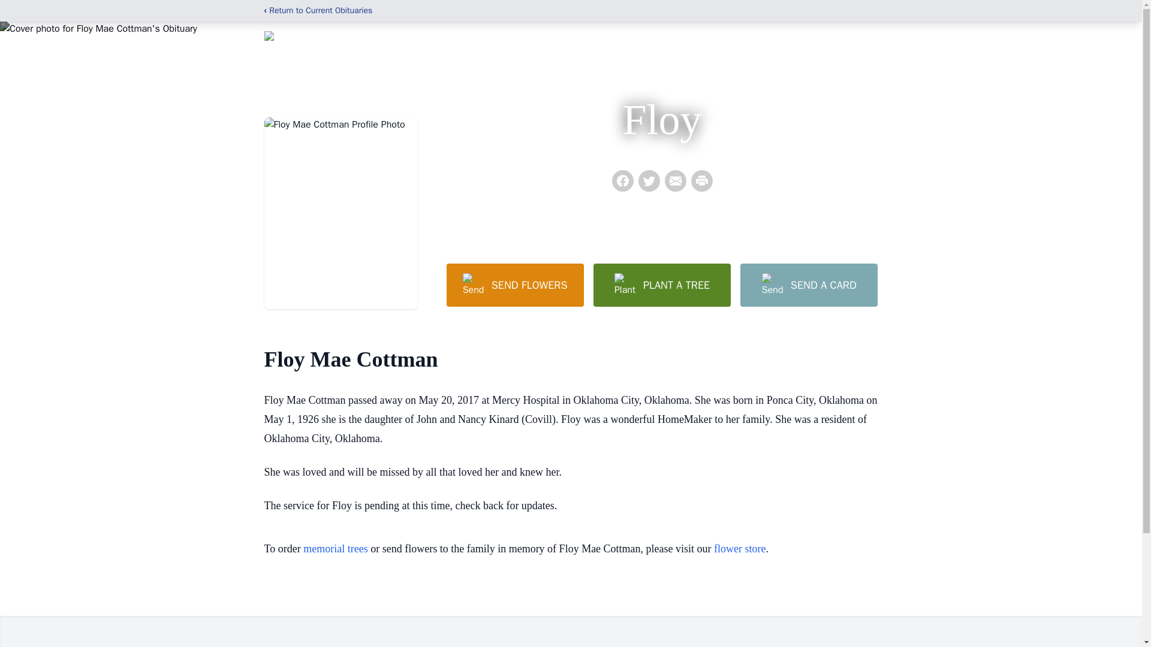  I want to click on PLANT A TREE, so click(662, 285).